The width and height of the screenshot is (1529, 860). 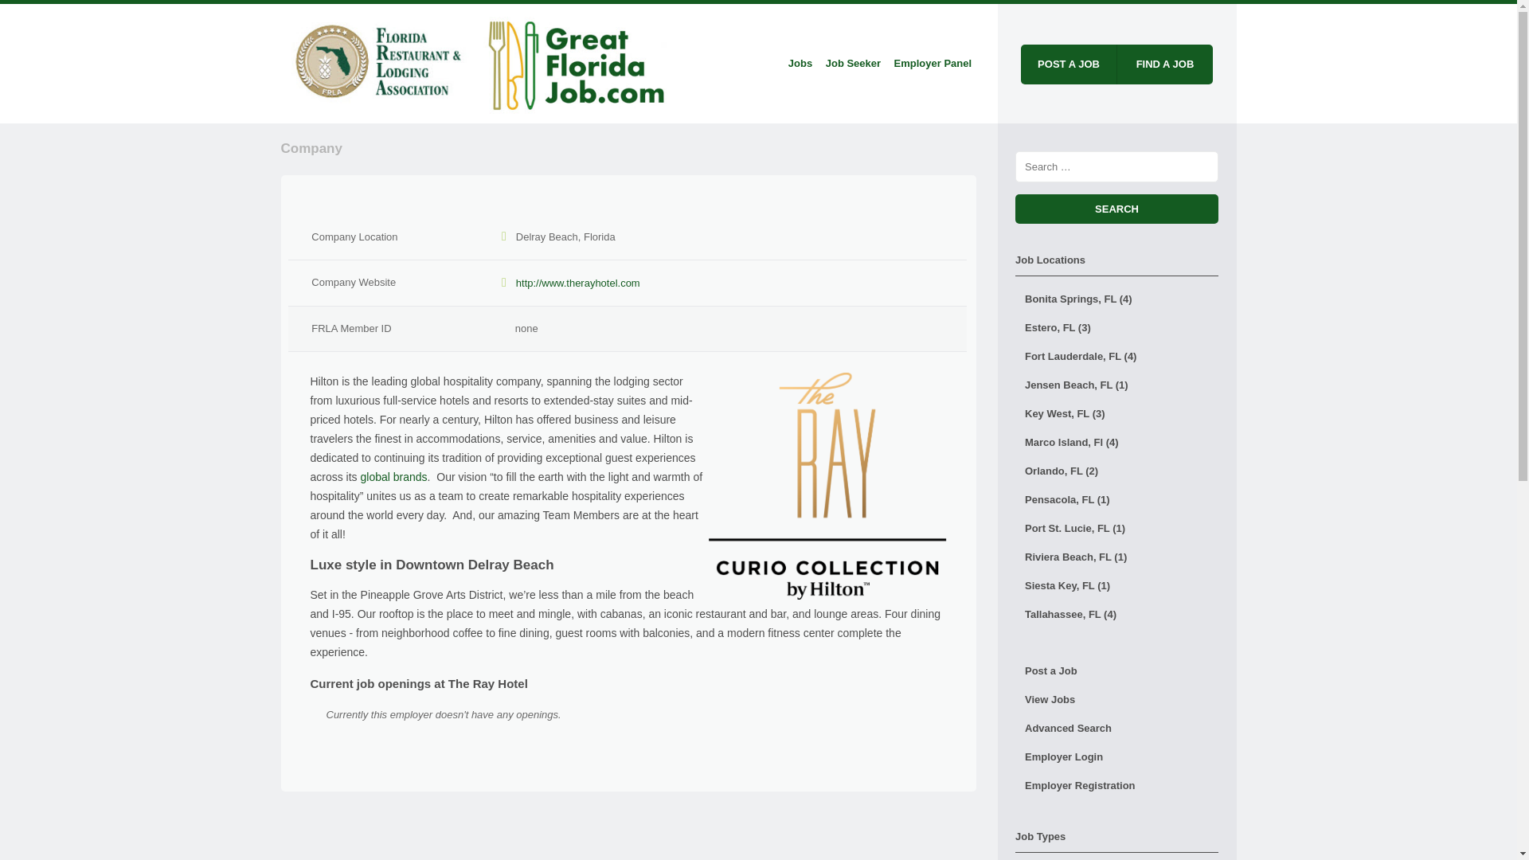 I want to click on FIND A JOB, so click(x=1164, y=64).